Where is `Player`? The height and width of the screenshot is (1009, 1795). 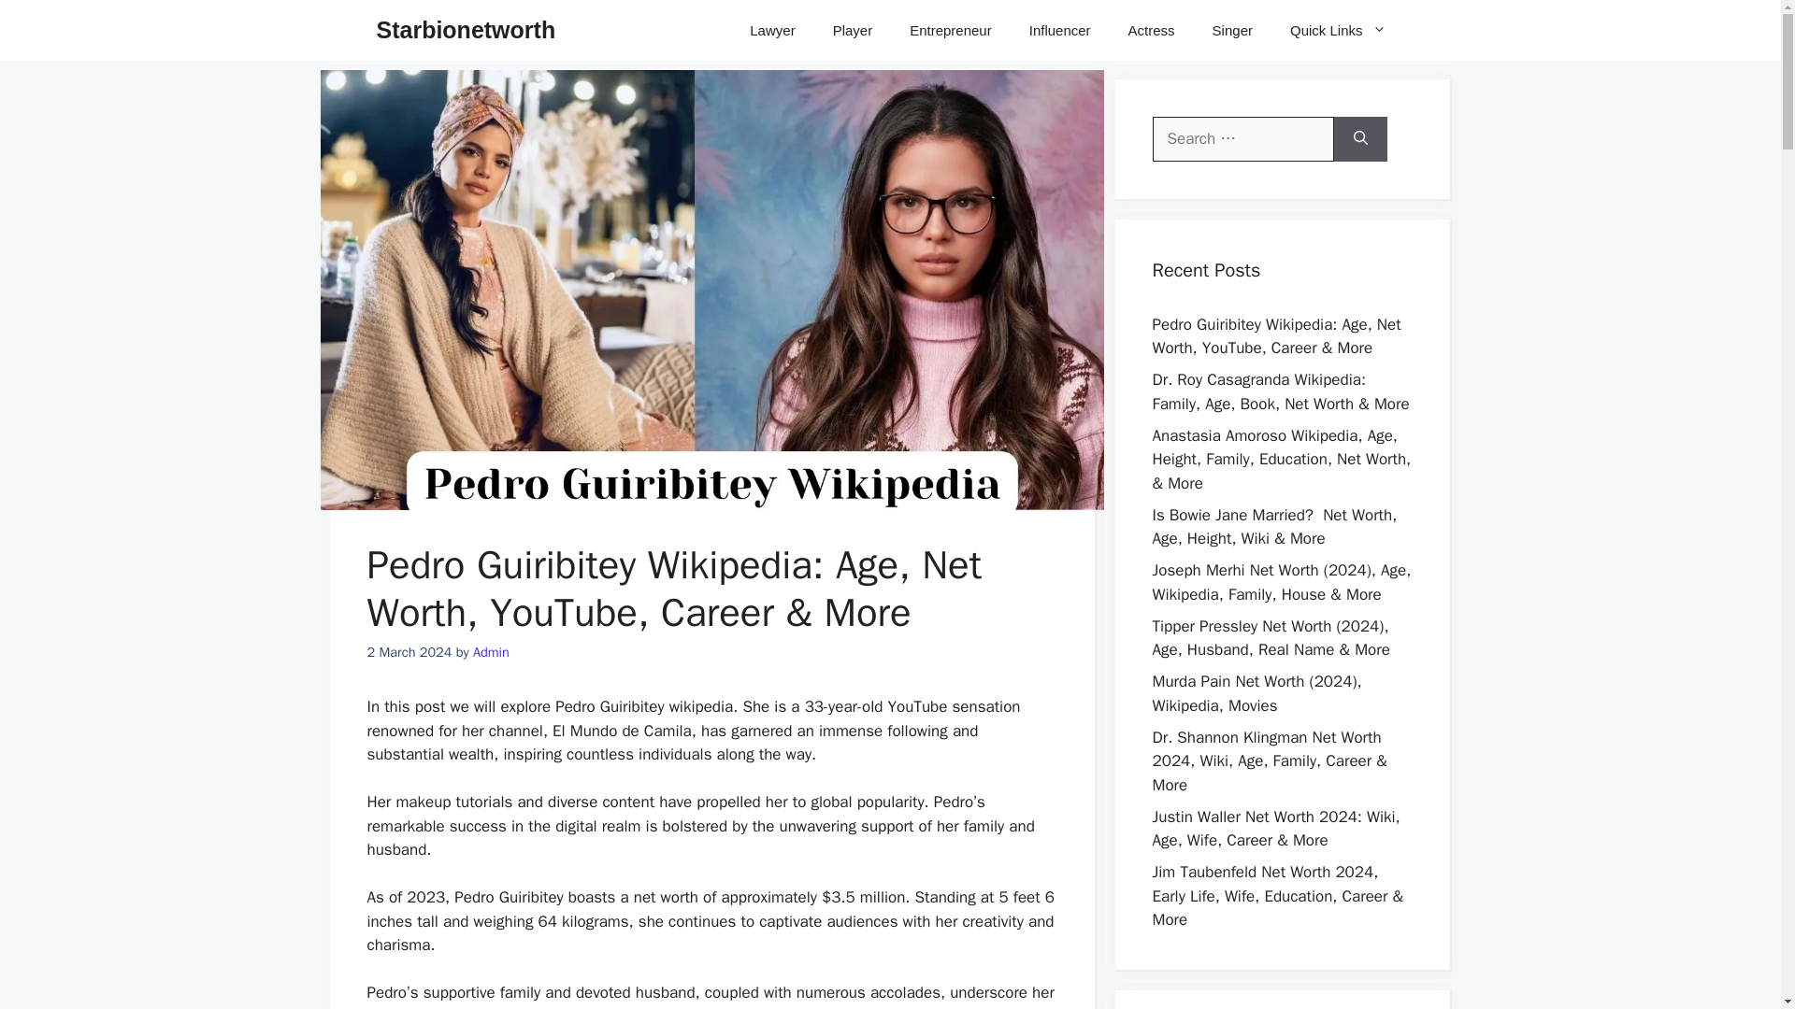
Player is located at coordinates (853, 30).